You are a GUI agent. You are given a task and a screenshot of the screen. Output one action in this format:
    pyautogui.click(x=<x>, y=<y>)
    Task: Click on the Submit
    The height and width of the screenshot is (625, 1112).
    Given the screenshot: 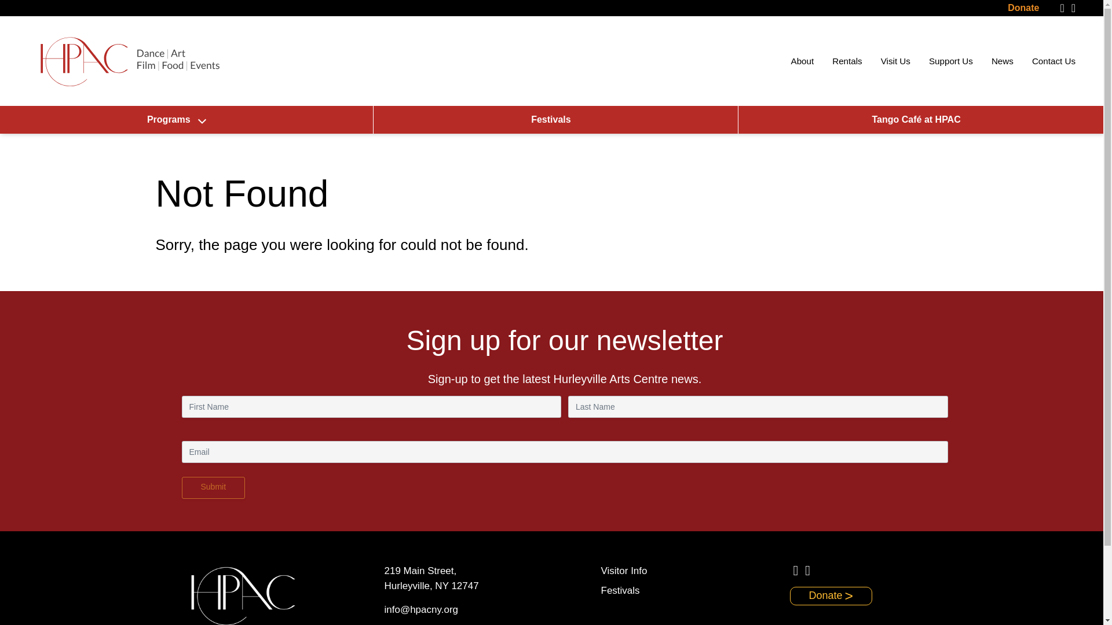 What is the action you would take?
    pyautogui.click(x=214, y=487)
    